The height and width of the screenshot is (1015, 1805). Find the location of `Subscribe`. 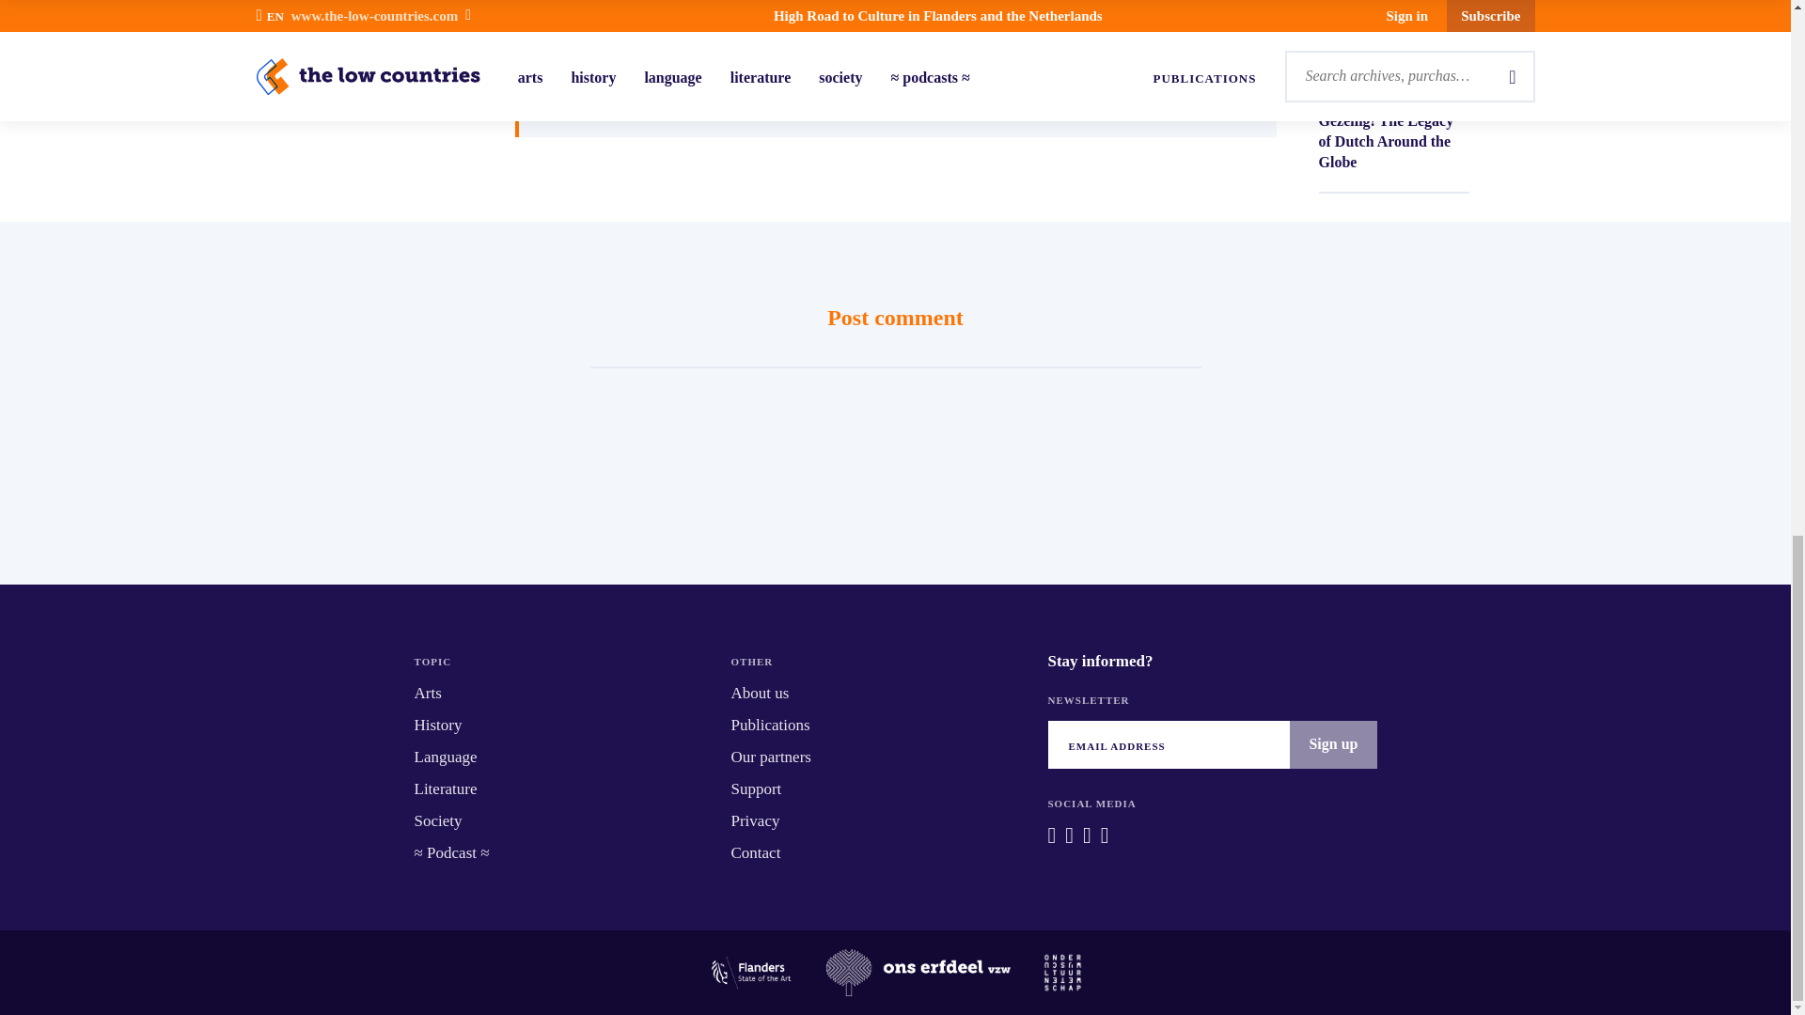

Subscribe is located at coordinates (901, 49).